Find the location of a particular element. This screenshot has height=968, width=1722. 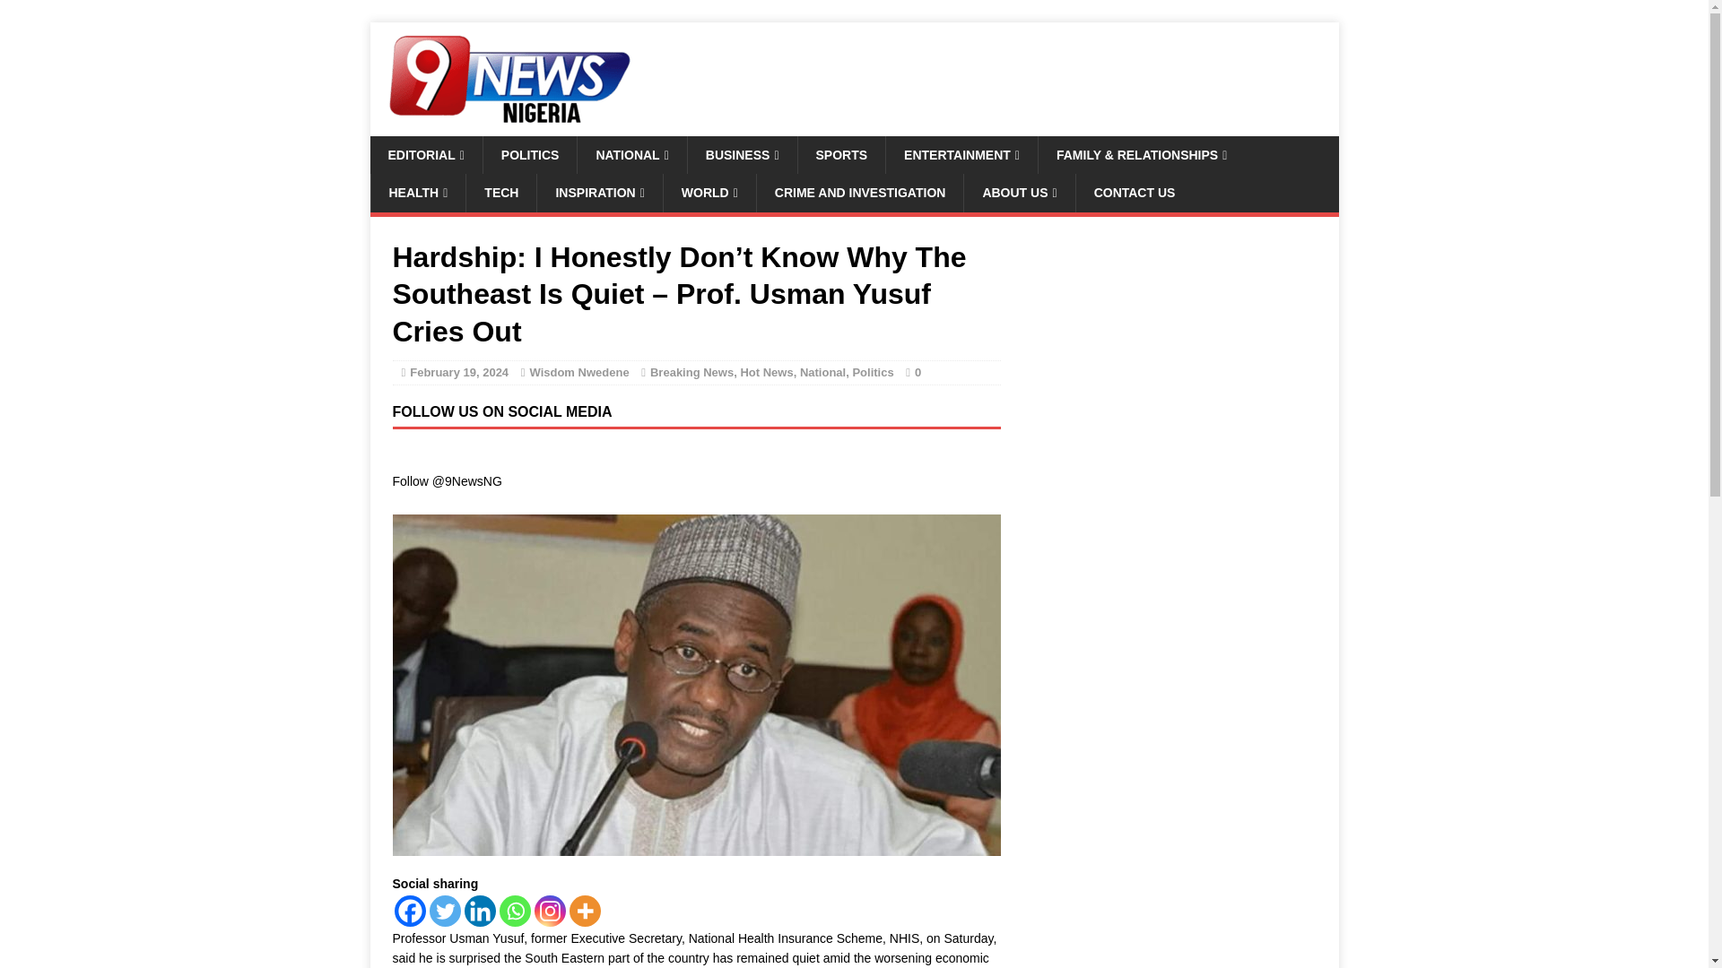

National is located at coordinates (822, 373).